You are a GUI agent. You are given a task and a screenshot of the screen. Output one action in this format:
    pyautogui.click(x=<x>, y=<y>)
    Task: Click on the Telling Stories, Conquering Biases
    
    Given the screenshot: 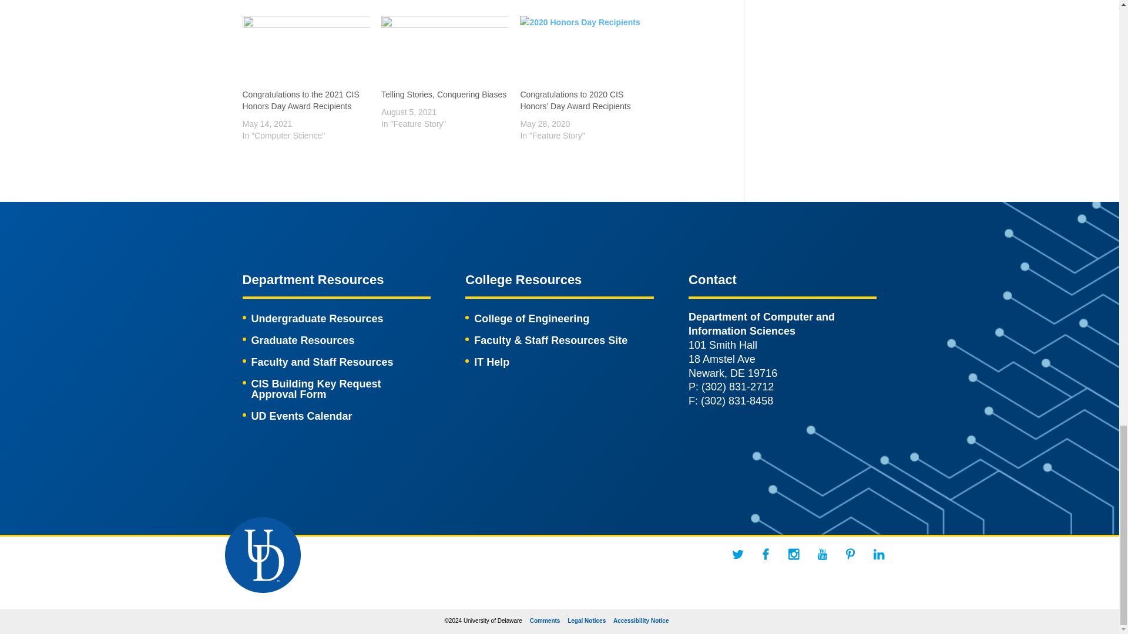 What is the action you would take?
    pyautogui.click(x=444, y=52)
    